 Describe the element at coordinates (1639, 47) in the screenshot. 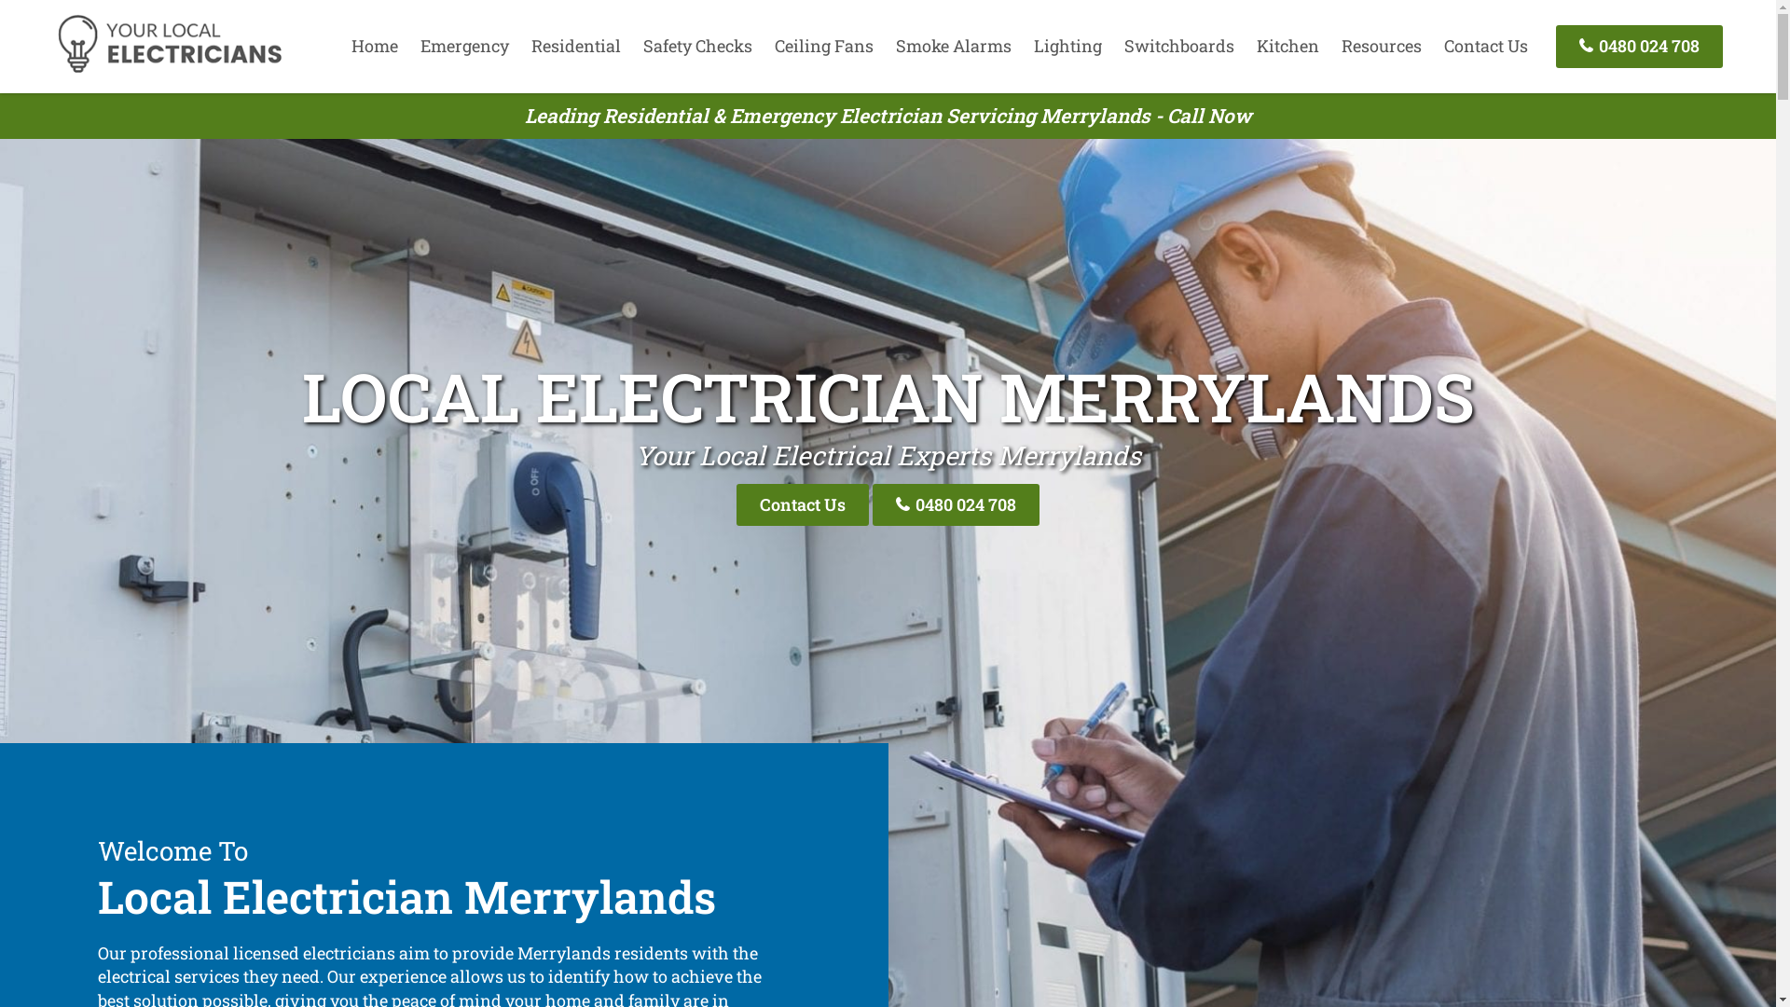

I see `0480 024 708` at that location.